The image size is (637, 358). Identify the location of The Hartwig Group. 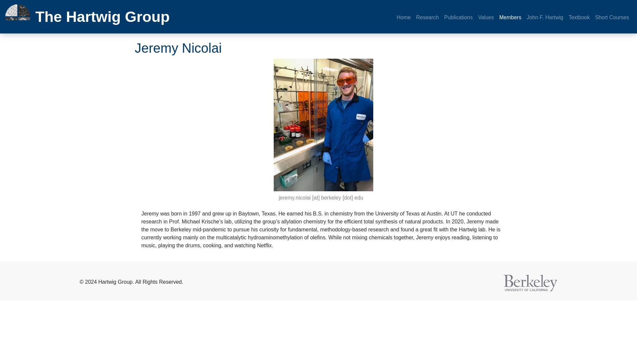
(75, 17).